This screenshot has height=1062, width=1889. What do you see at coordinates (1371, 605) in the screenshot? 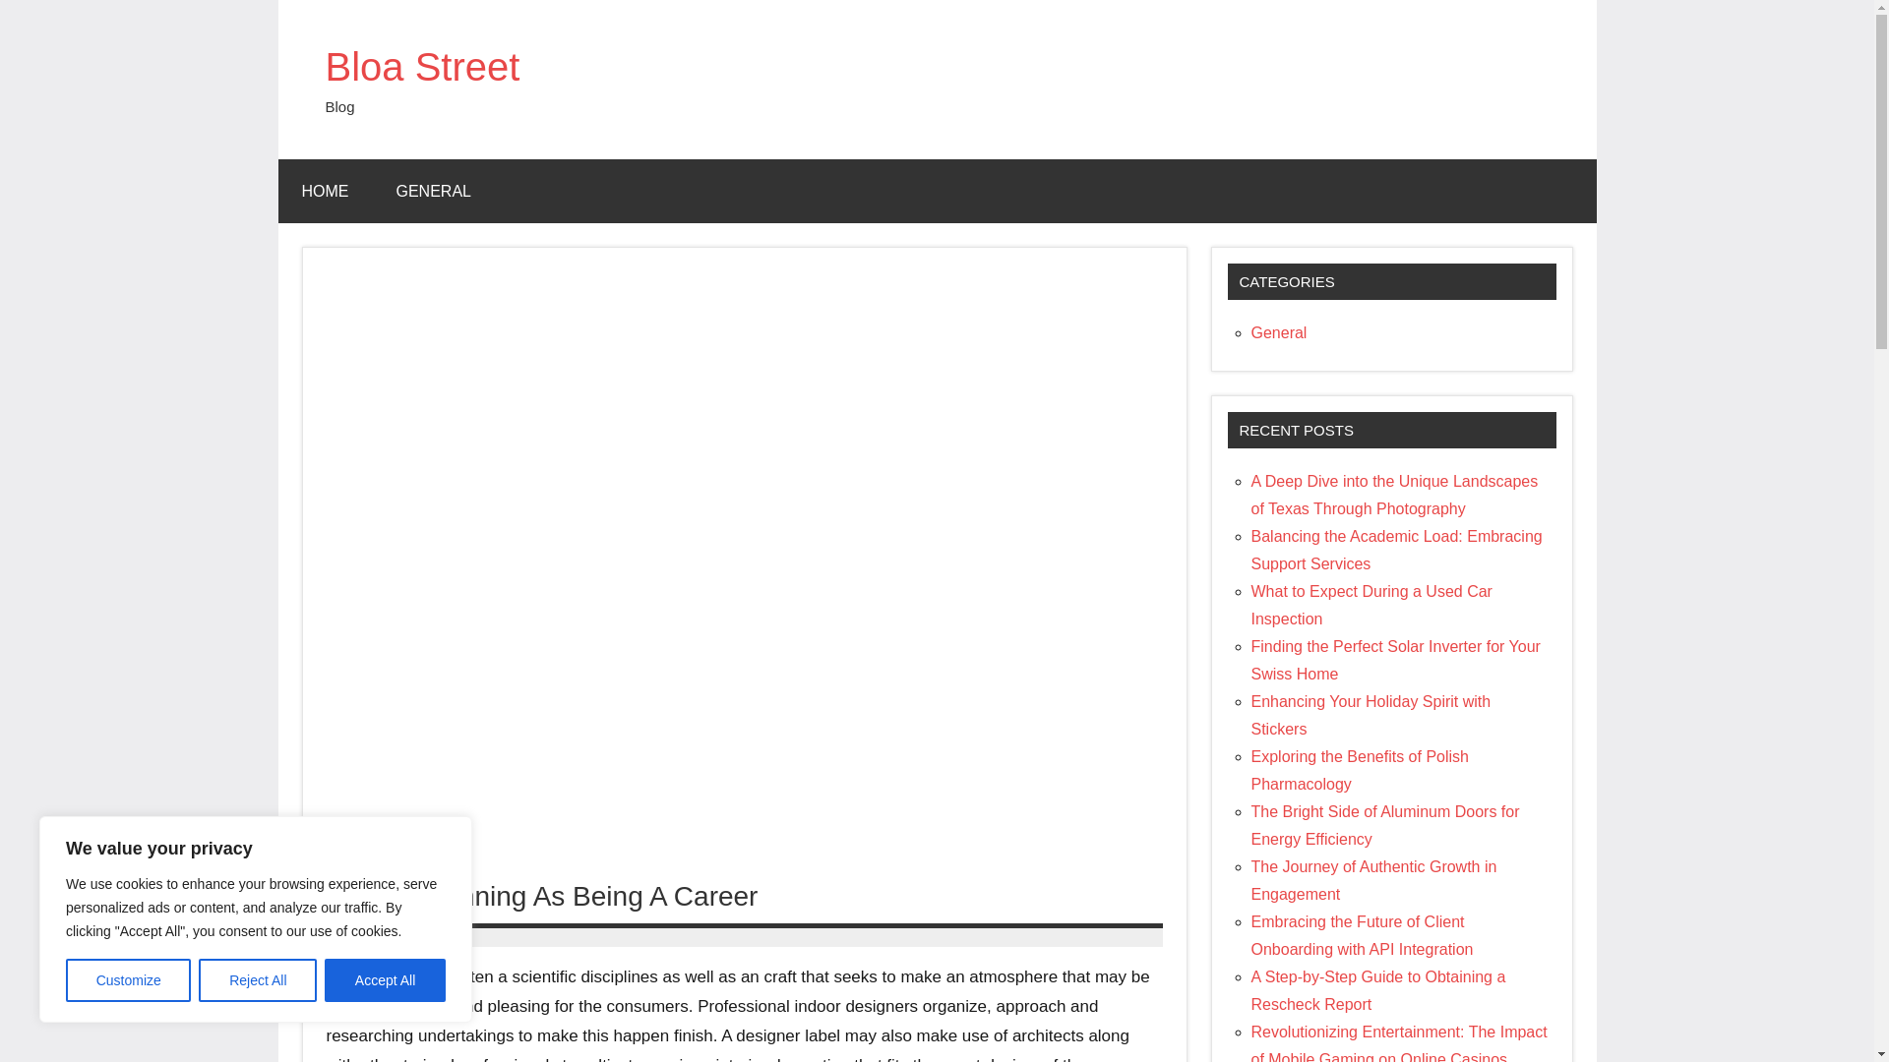
I see `What to Expect During a Used Car Inspection` at bounding box center [1371, 605].